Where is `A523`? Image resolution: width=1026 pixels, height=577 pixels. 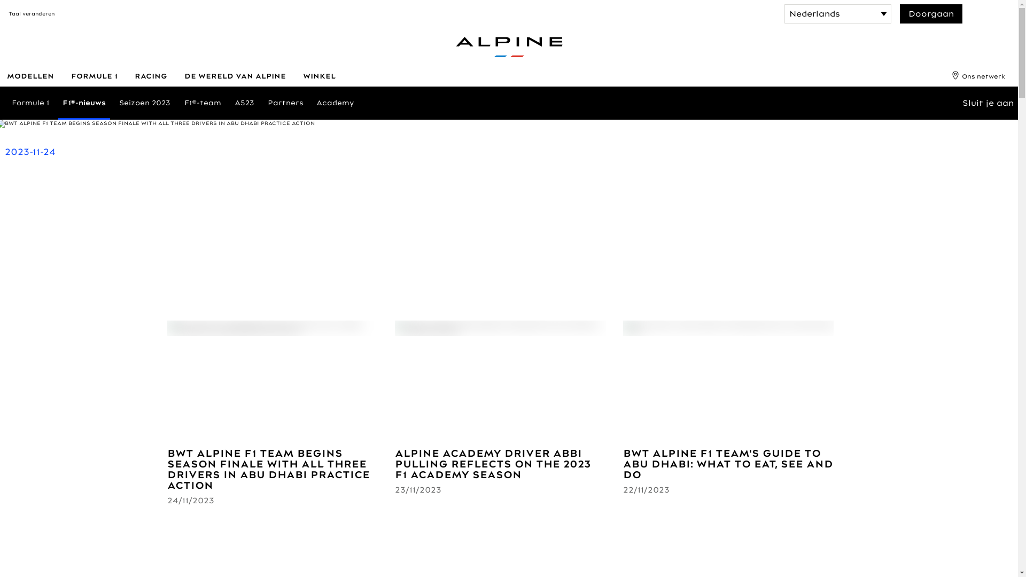
A523 is located at coordinates (244, 103).